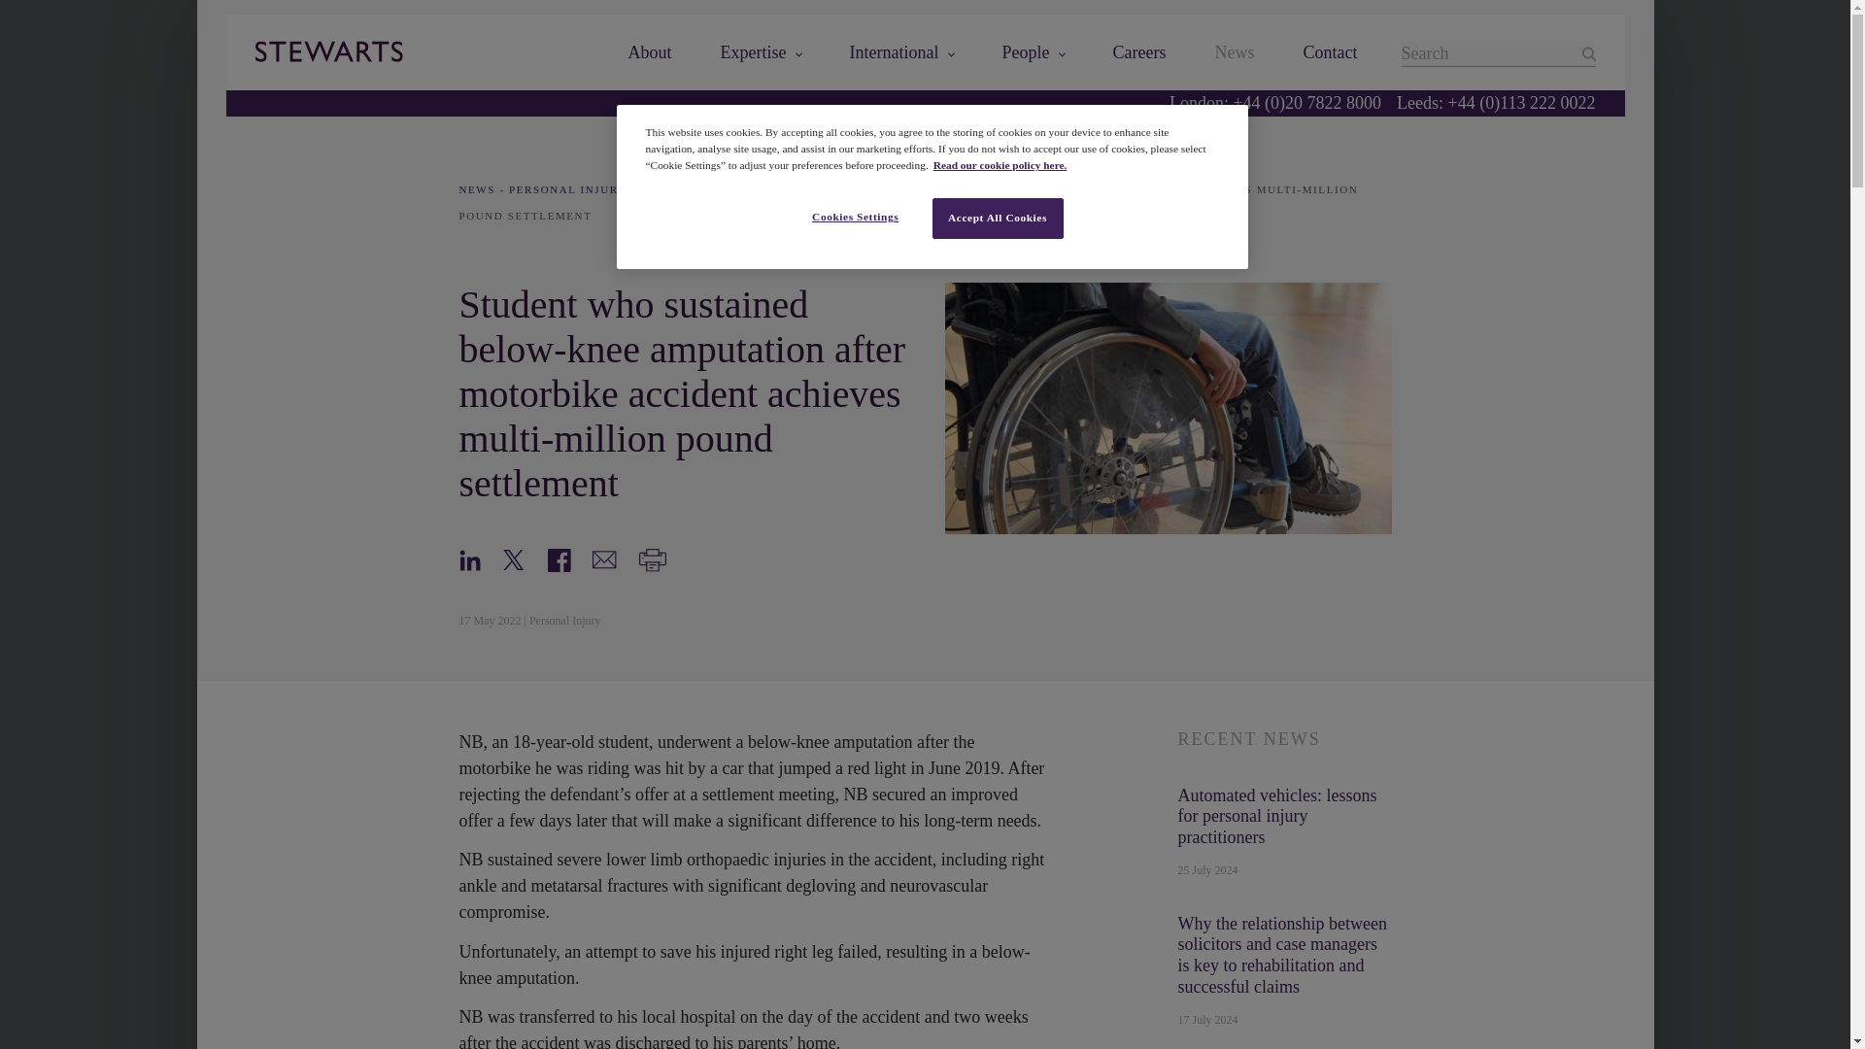 The height and width of the screenshot is (1049, 1865). Describe the element at coordinates (761, 52) in the screenshot. I see `Expertise` at that location.